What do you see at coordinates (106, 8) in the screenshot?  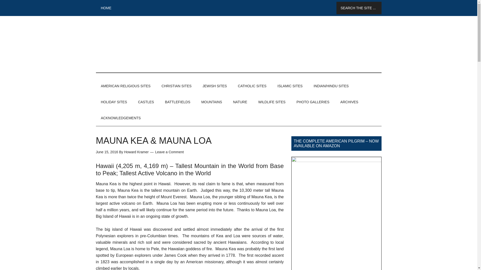 I see `HOME` at bounding box center [106, 8].